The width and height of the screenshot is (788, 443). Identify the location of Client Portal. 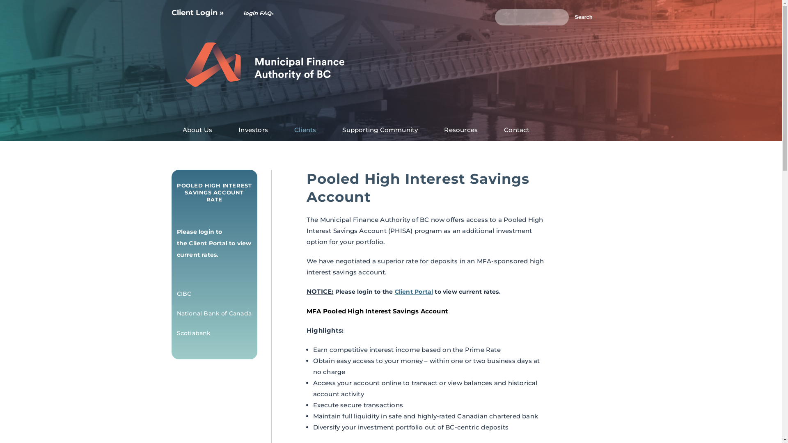
(414, 292).